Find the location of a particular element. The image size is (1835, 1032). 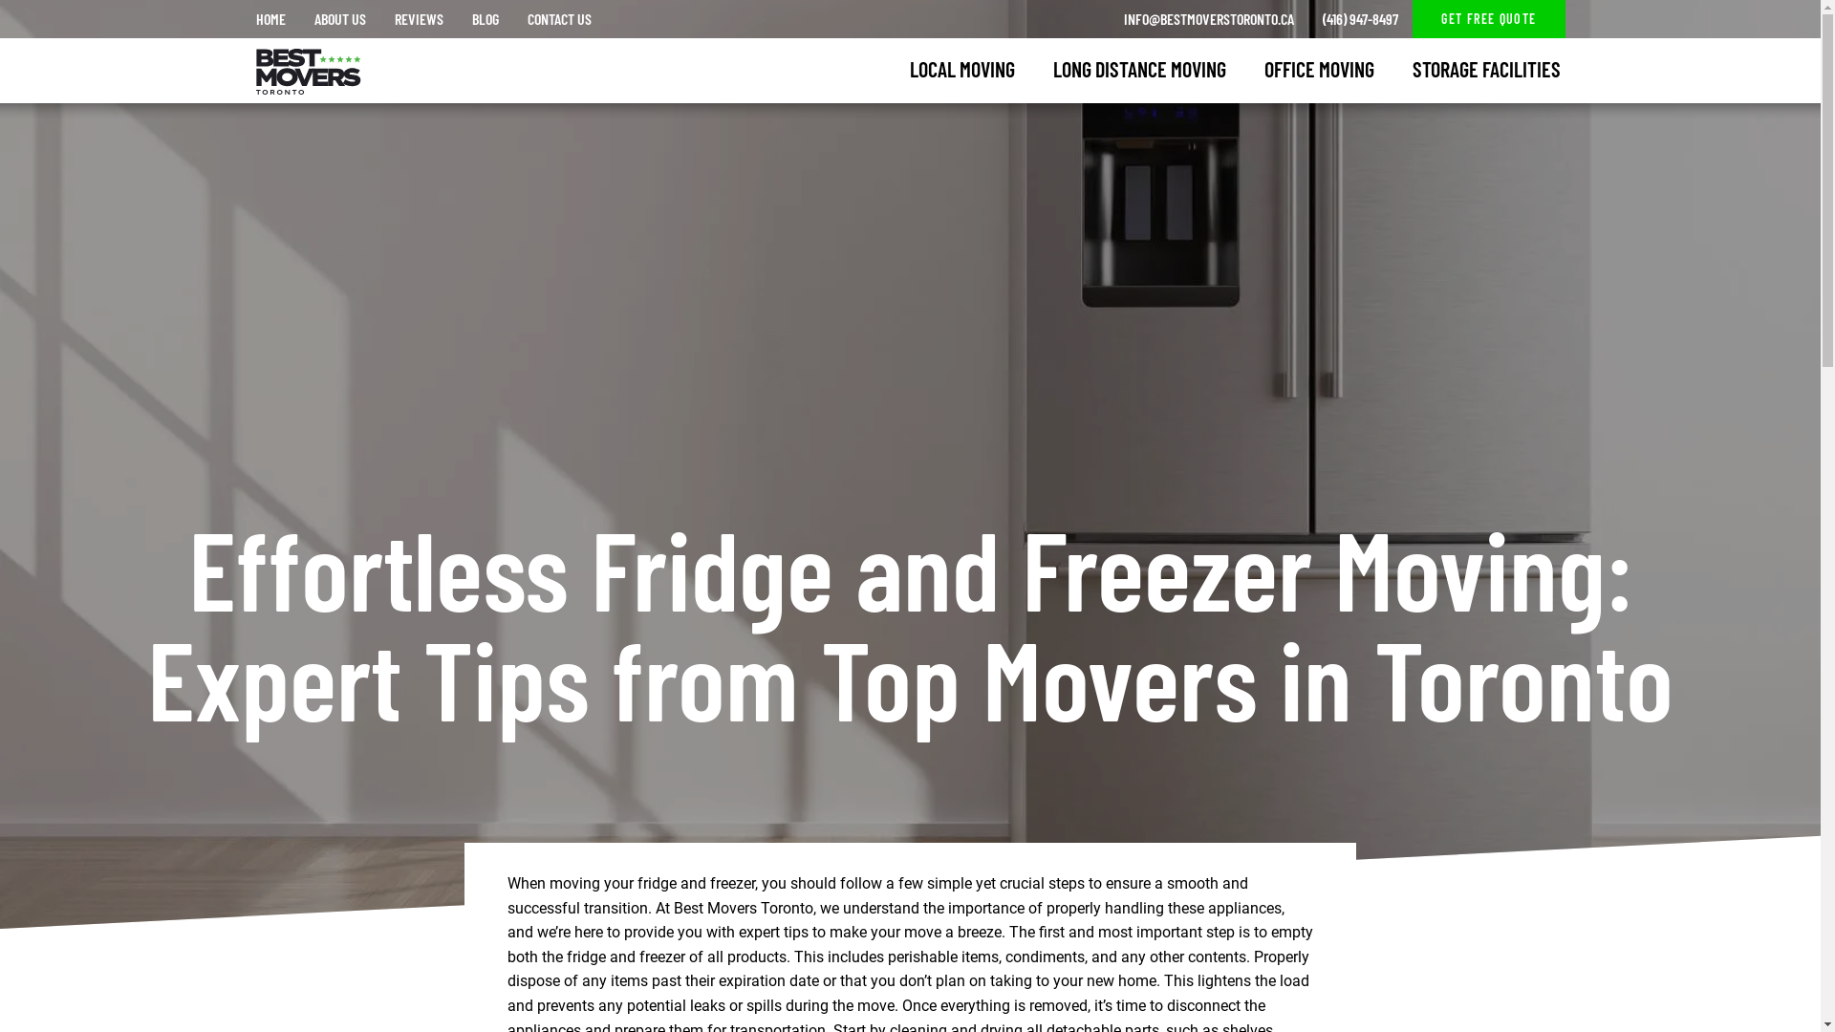

STORAGE FACILITIES is located at coordinates (1487, 69).